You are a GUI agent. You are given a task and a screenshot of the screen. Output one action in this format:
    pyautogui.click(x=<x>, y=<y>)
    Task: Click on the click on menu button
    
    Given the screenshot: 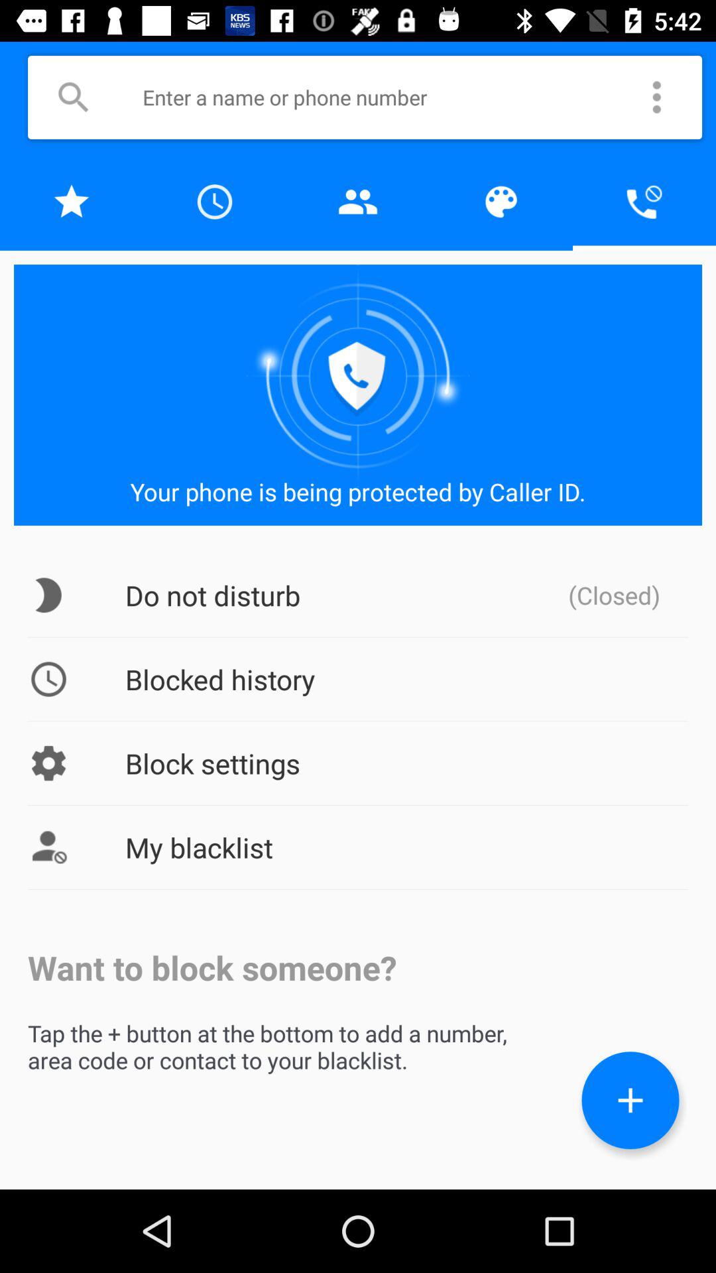 What is the action you would take?
    pyautogui.click(x=656, y=97)
    